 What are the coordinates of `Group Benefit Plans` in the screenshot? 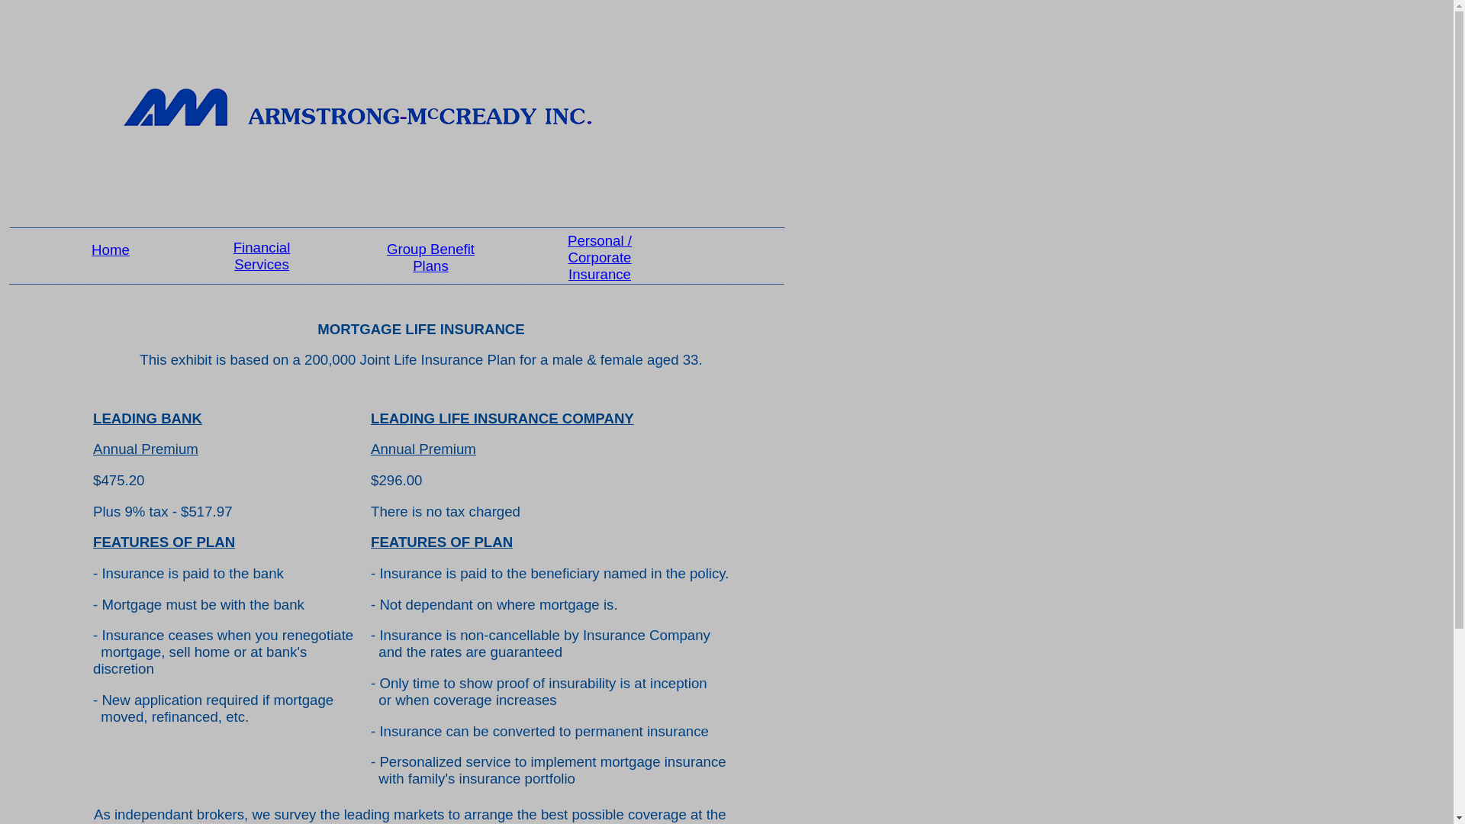 It's located at (430, 258).